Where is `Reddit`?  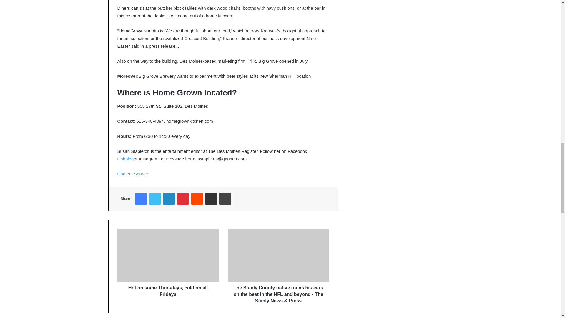 Reddit is located at coordinates (197, 198).